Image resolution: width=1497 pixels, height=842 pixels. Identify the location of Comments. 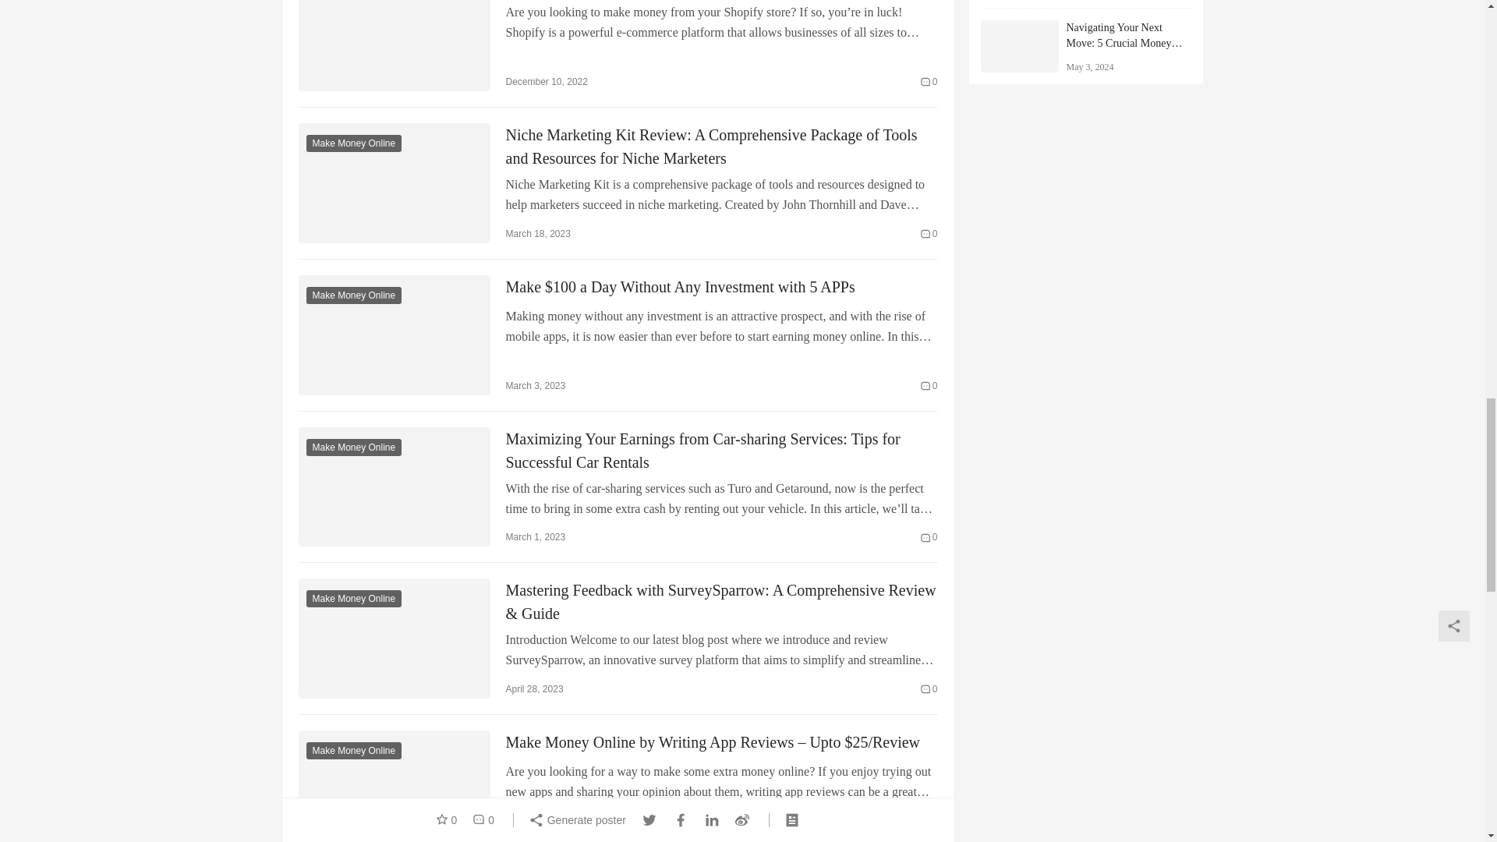
(929, 234).